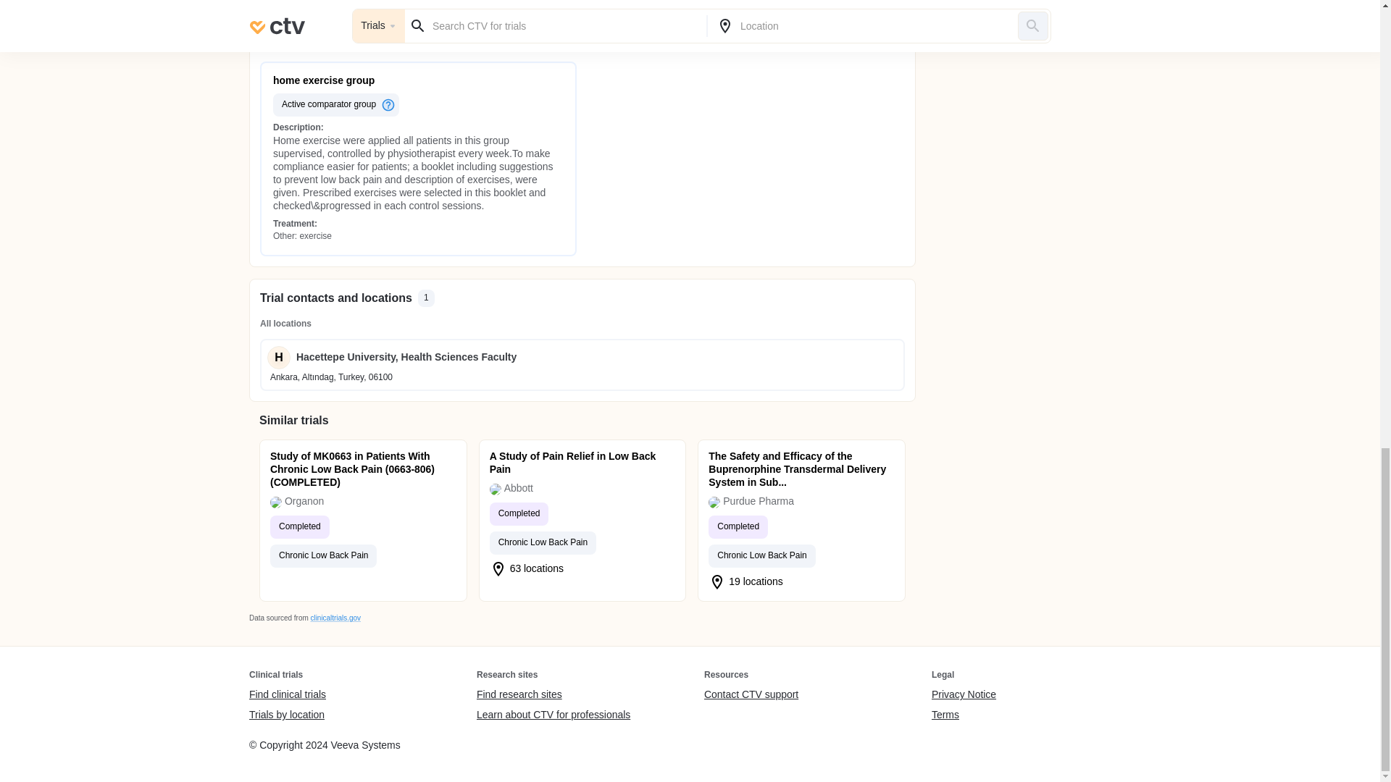  What do you see at coordinates (287, 715) in the screenshot?
I see `Trials by location` at bounding box center [287, 715].